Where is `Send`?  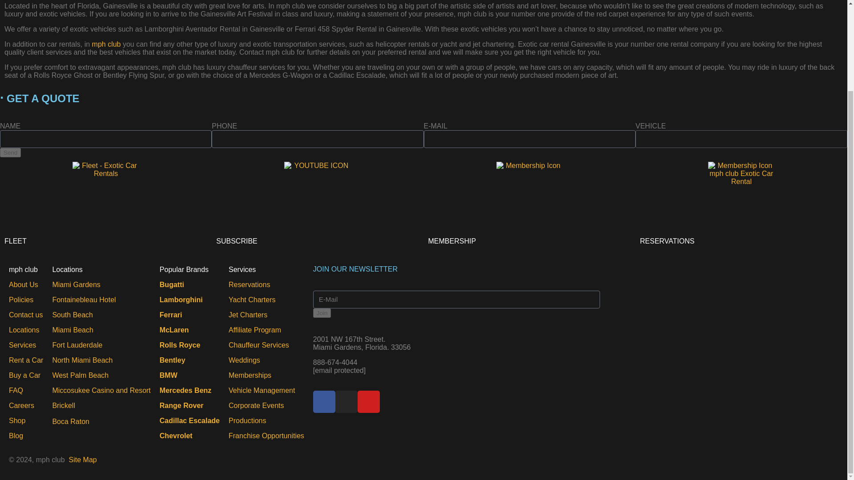
Send is located at coordinates (10, 152).